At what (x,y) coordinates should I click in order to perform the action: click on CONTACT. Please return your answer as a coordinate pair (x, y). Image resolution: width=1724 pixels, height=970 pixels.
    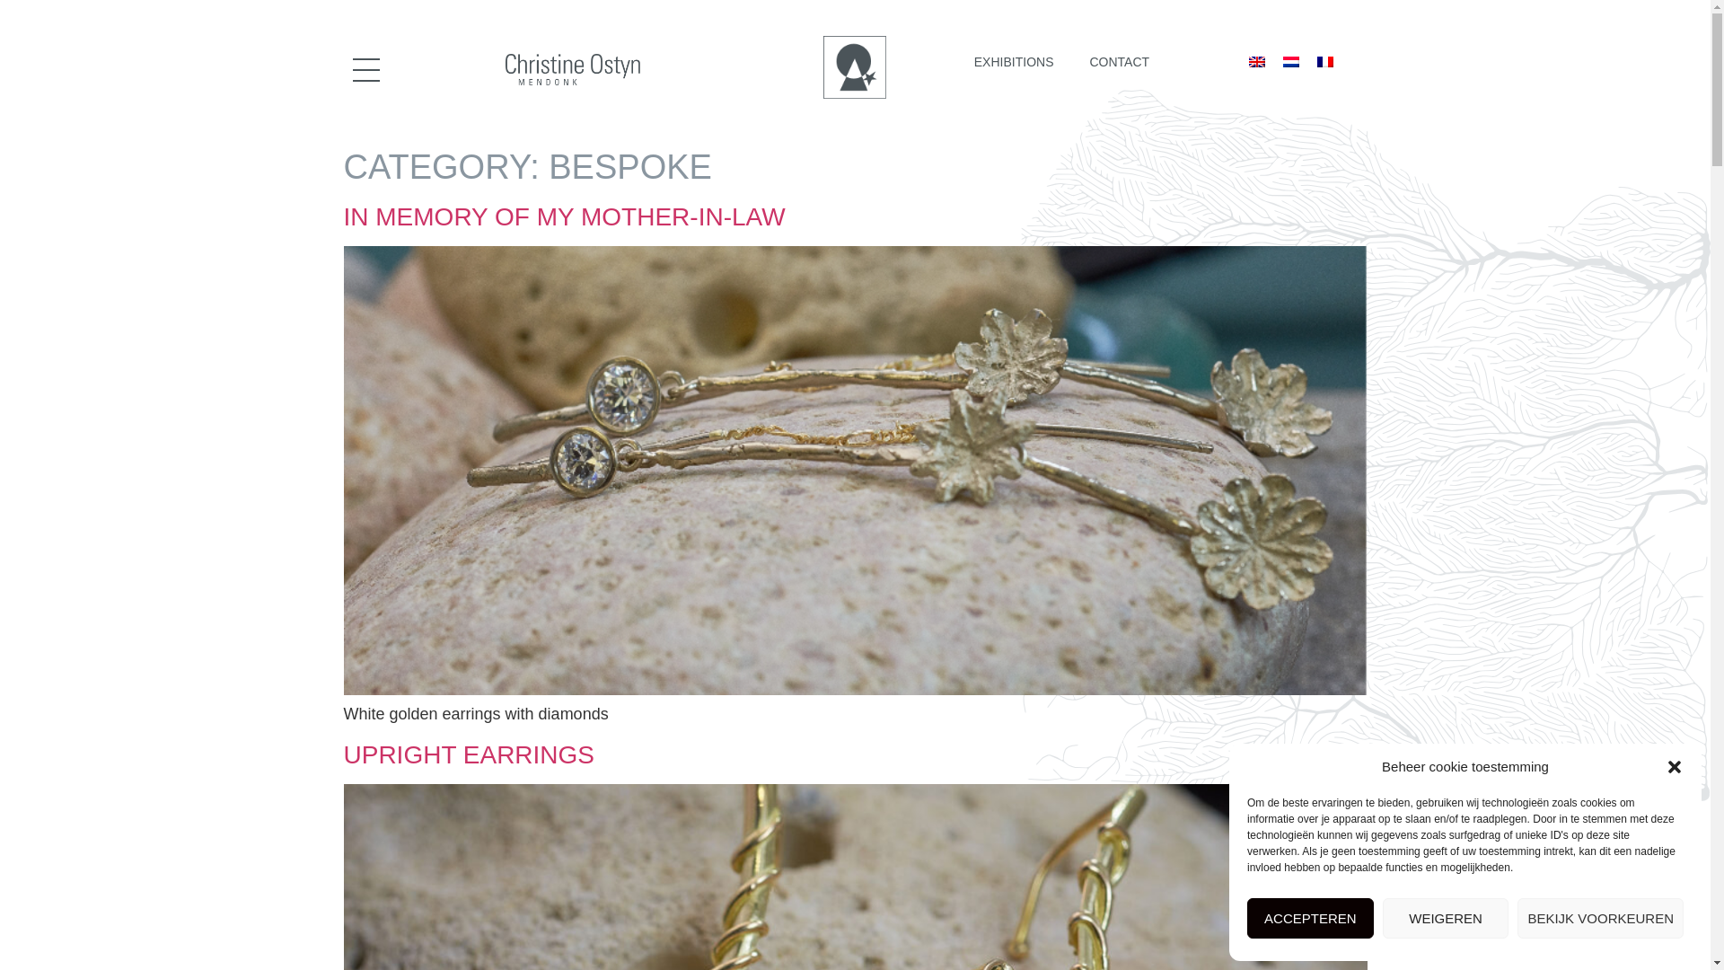
    Looking at the image, I should click on (1119, 61).